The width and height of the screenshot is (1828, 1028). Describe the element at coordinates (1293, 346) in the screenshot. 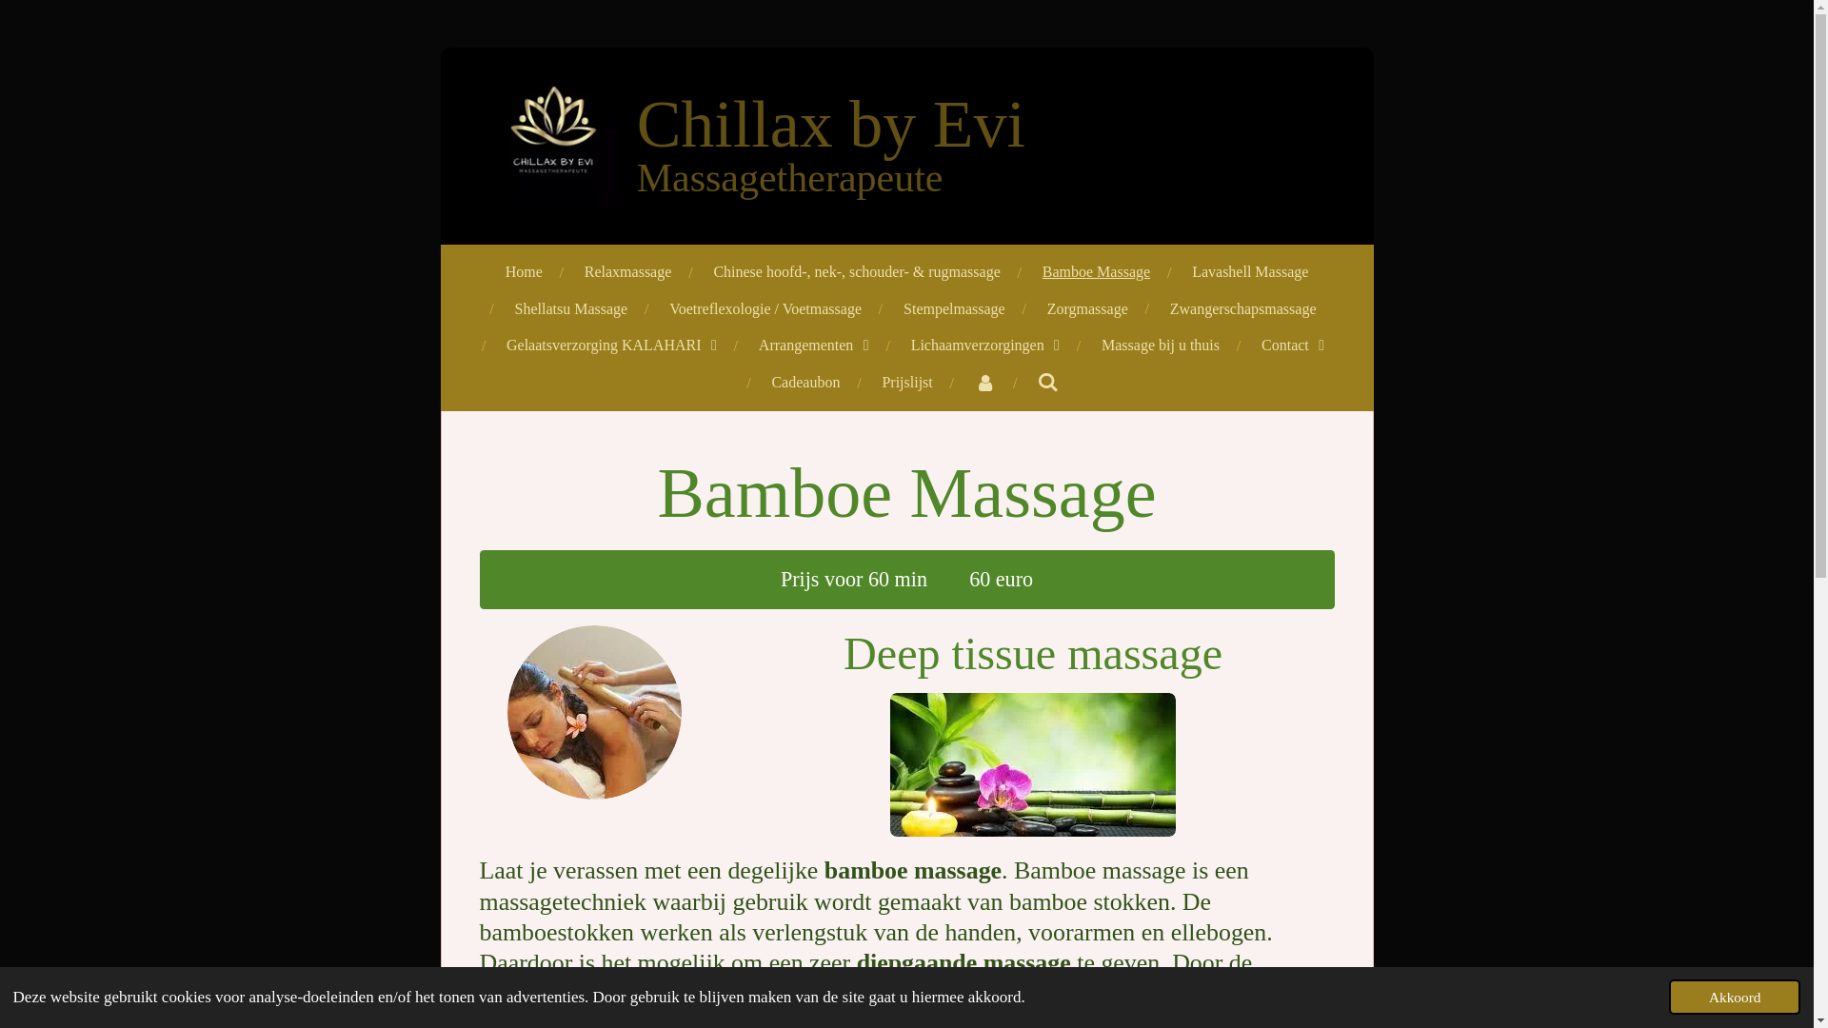

I see `Contact` at that location.